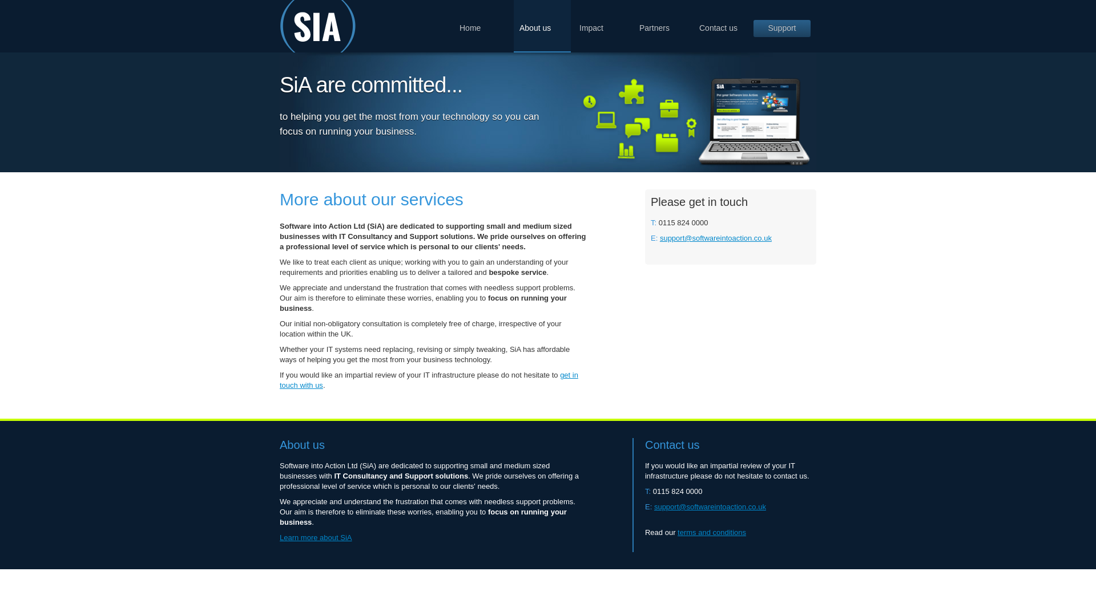 The image size is (1096, 616). Describe the element at coordinates (722, 25) in the screenshot. I see `Contact us` at that location.